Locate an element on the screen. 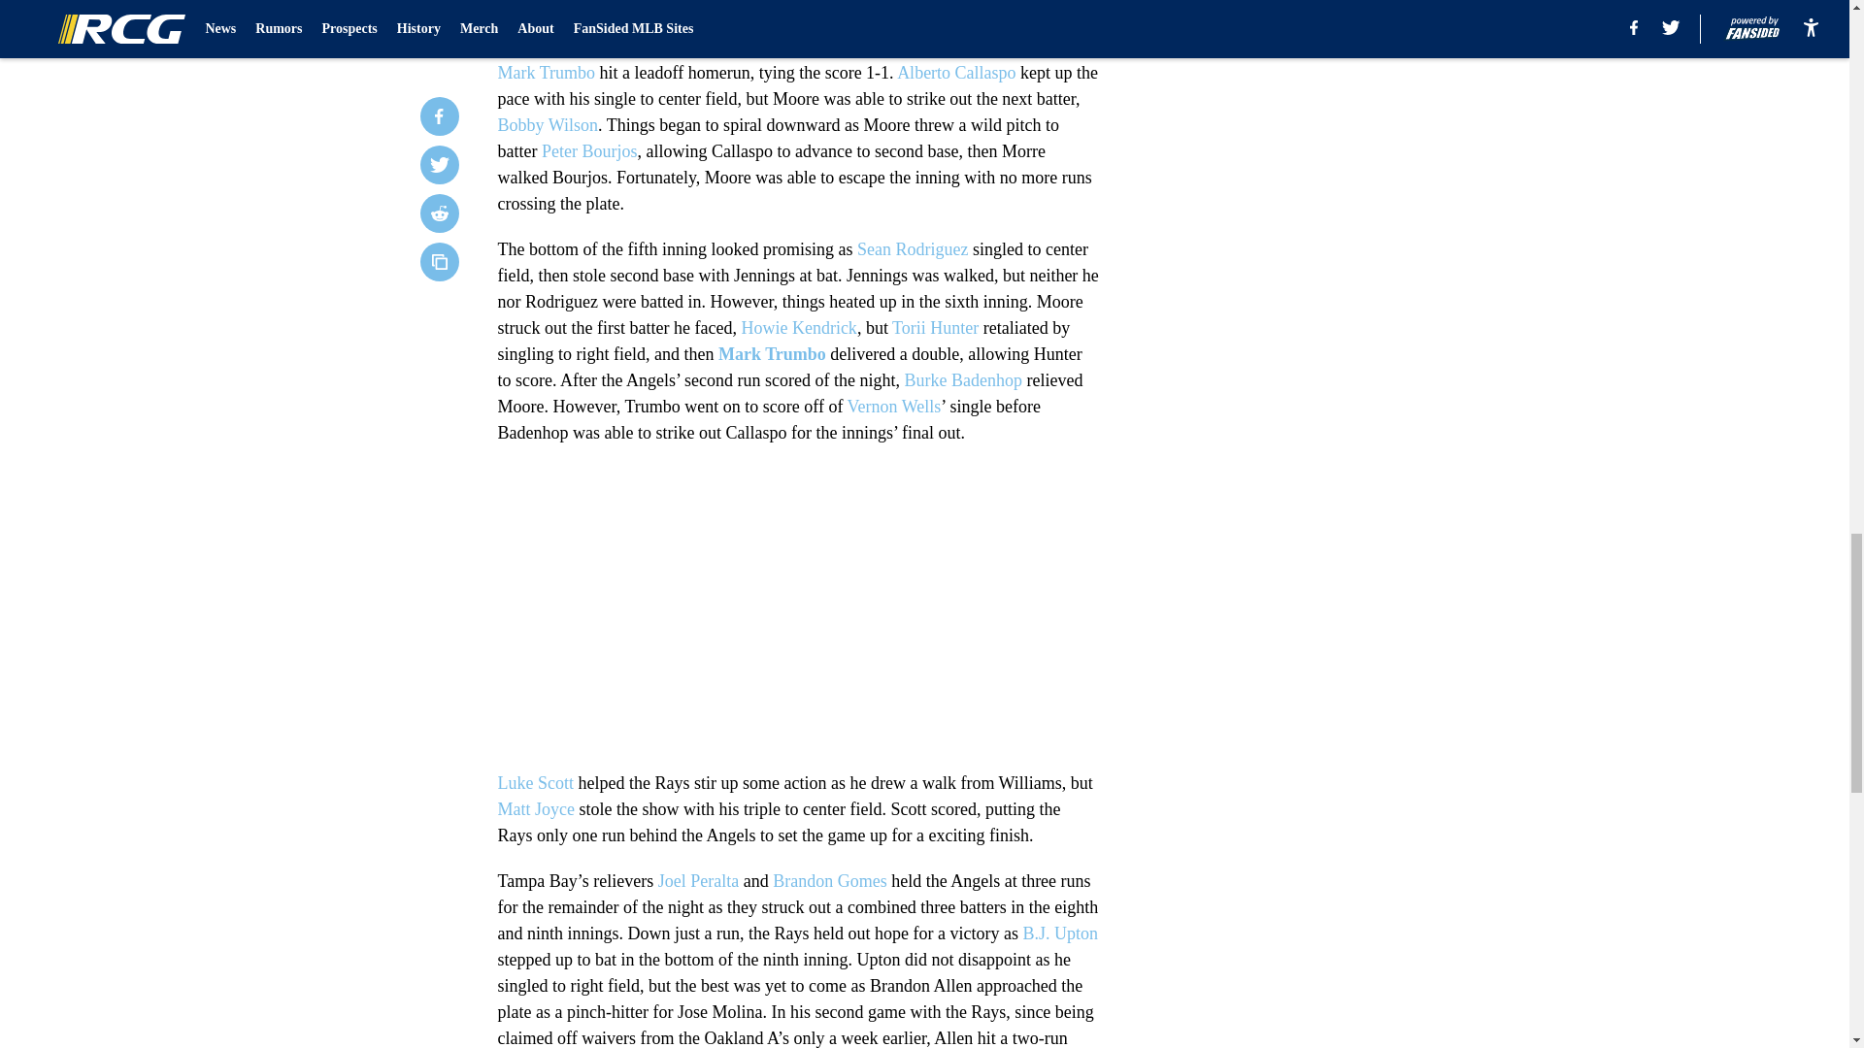  Burke Badenhop is located at coordinates (963, 380).